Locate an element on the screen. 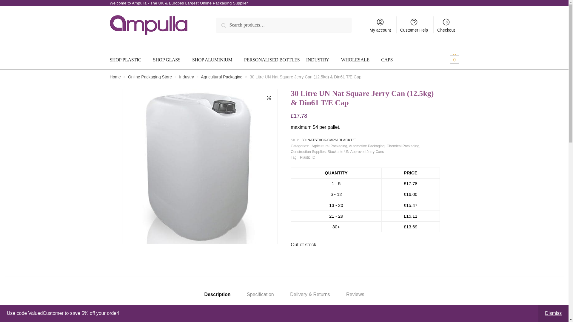 The width and height of the screenshot is (573, 322). View your shopping cart is located at coordinates (445, 60).